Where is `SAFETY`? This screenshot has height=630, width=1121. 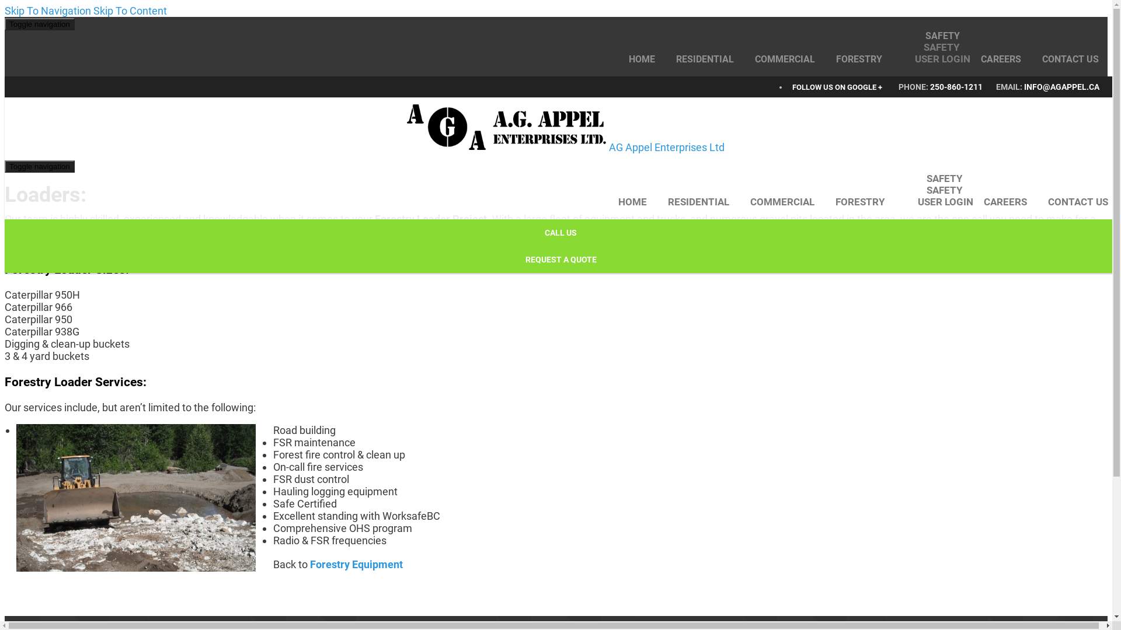 SAFETY is located at coordinates (945, 178).